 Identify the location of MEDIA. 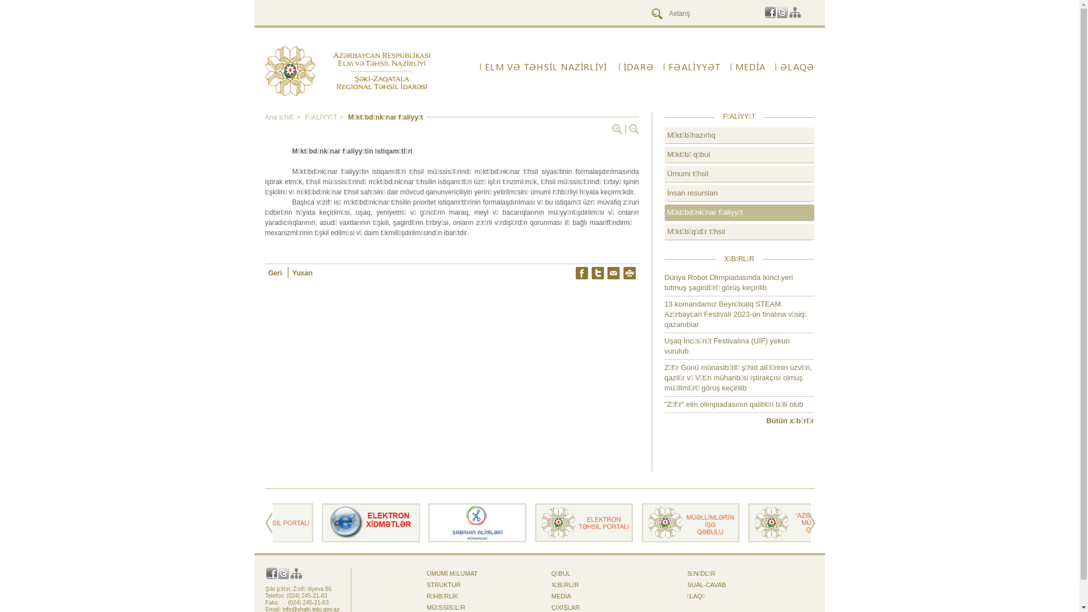
(748, 67).